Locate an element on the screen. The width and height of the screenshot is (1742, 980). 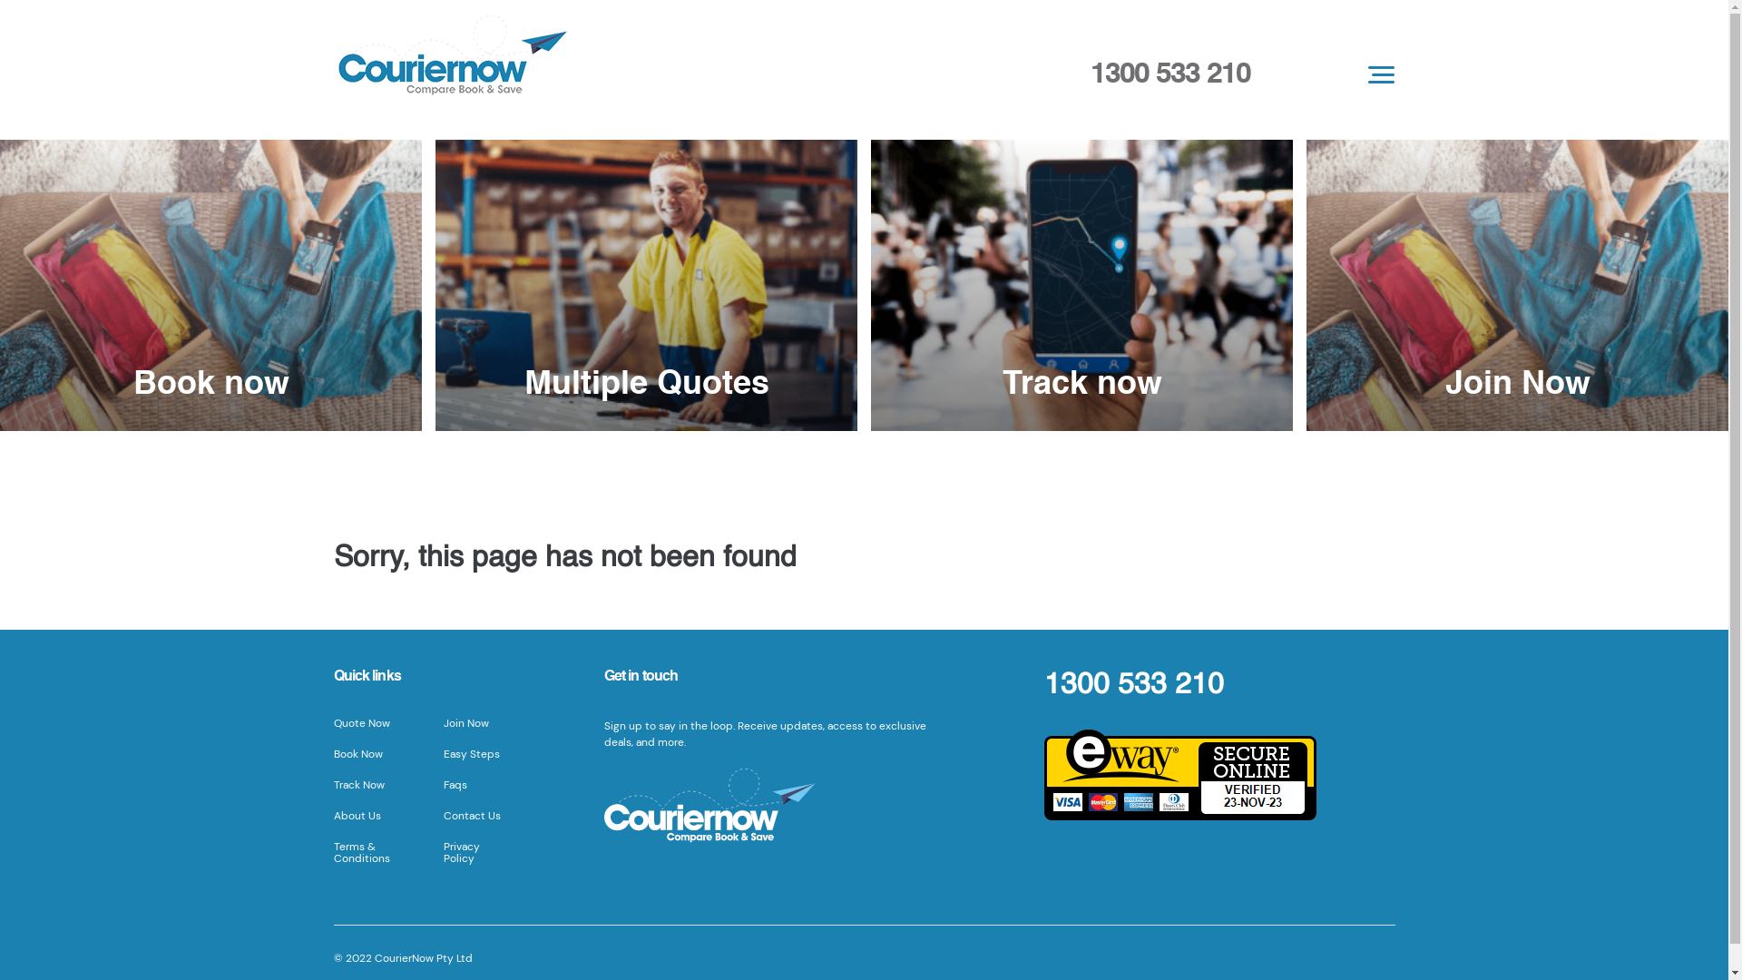
Join Now is located at coordinates (466, 723).